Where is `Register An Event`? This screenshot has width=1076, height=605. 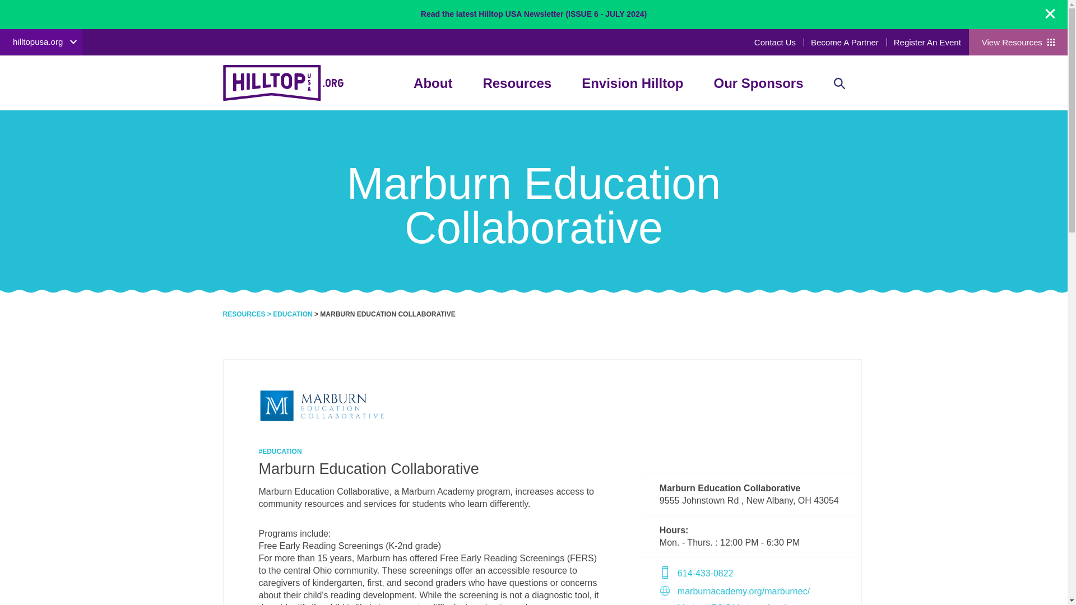
Register An Event is located at coordinates (927, 42).